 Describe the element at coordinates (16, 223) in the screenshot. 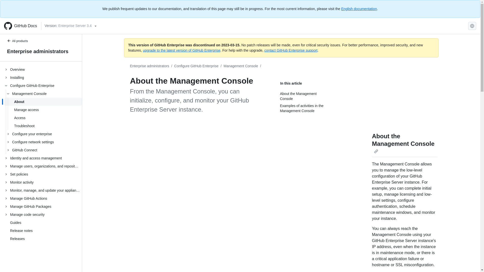

I see `Guides` at that location.